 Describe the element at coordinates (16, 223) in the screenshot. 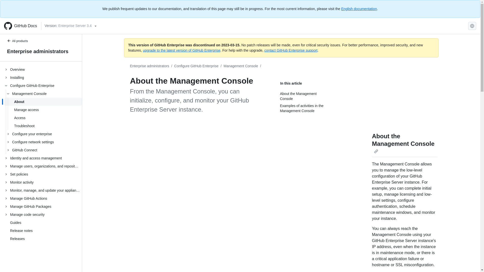

I see `Guides` at that location.